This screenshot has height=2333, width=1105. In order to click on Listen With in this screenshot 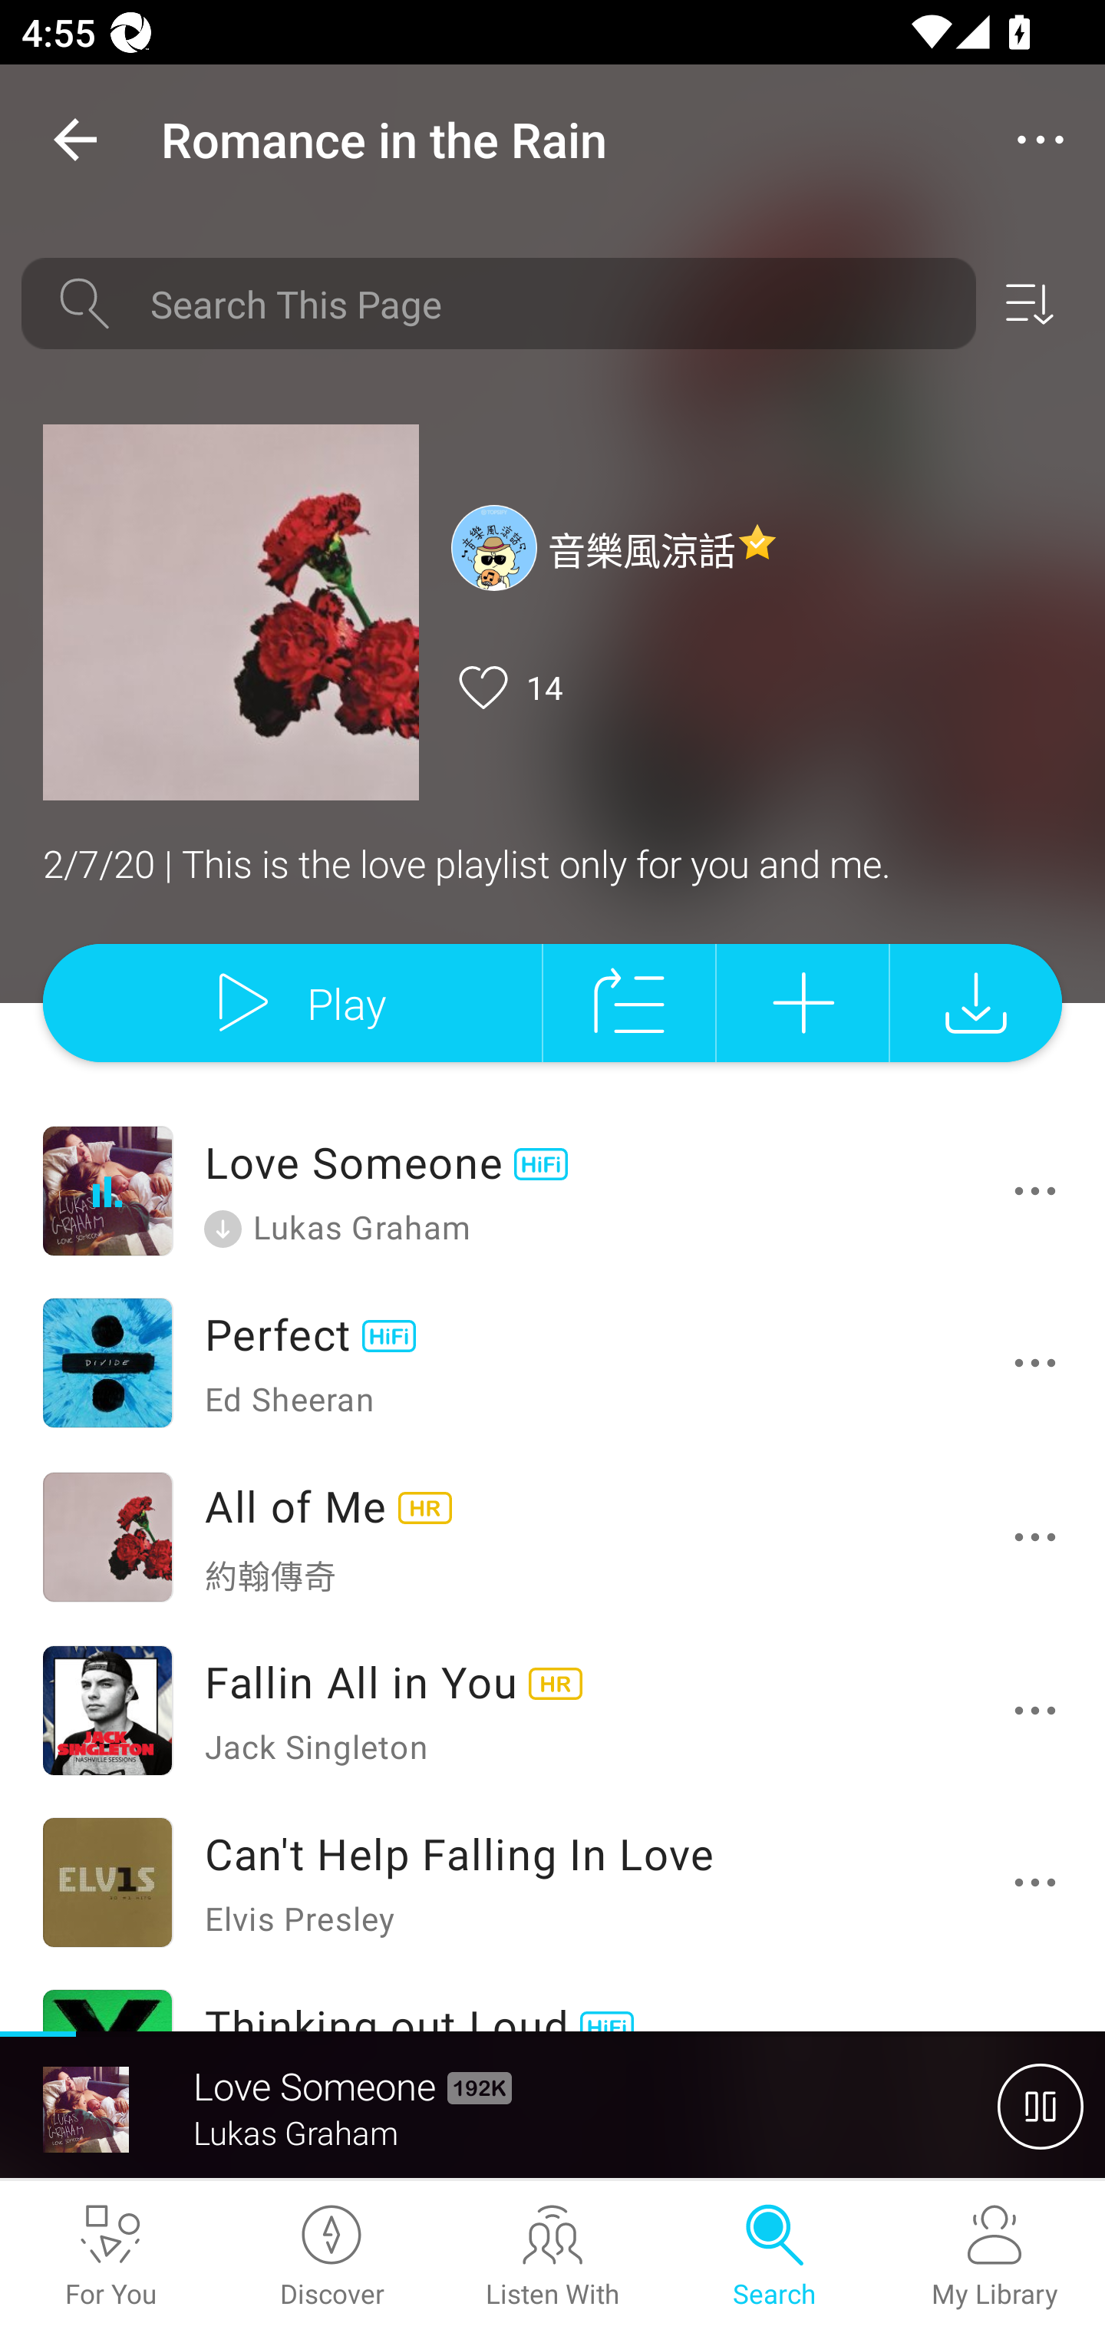, I will do `click(552, 2257)`.